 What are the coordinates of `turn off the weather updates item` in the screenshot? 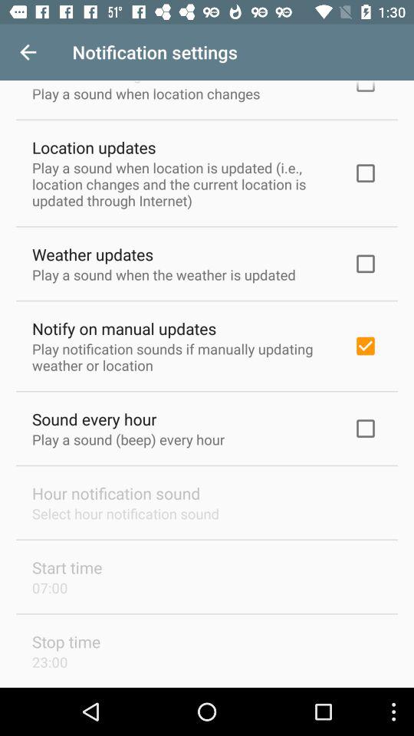 It's located at (93, 255).